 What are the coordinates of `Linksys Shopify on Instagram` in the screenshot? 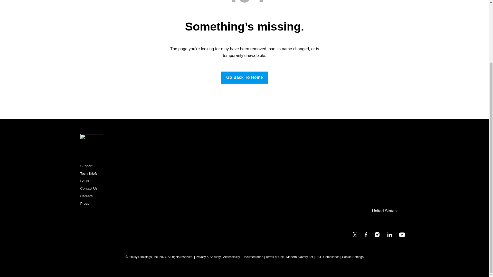 It's located at (377, 236).